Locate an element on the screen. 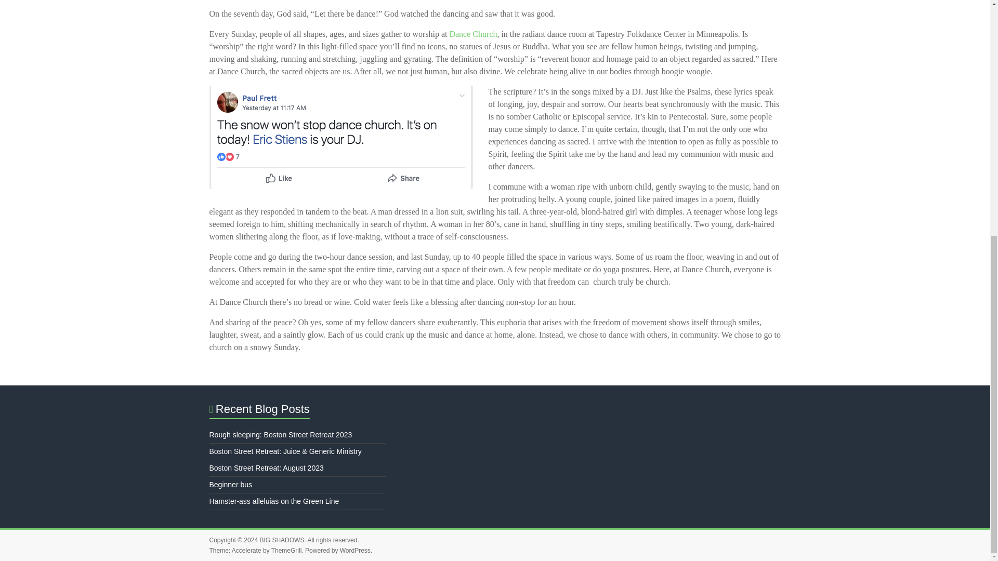  BIG SHADOWS is located at coordinates (282, 540).